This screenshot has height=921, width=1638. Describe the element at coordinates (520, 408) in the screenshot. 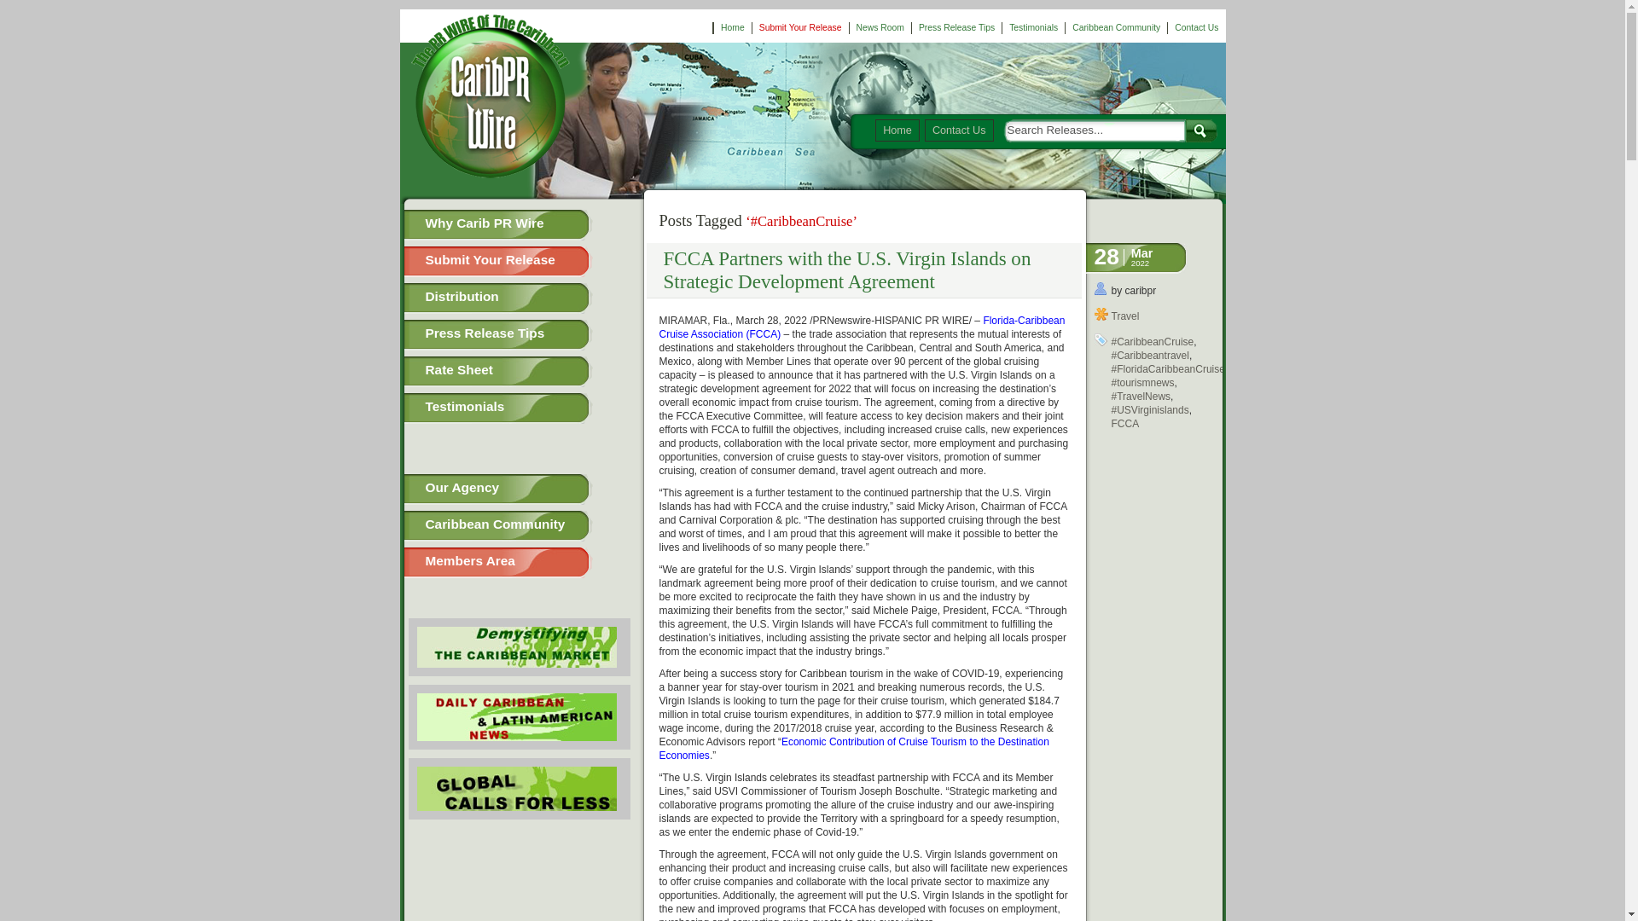

I see `Testimonials` at that location.